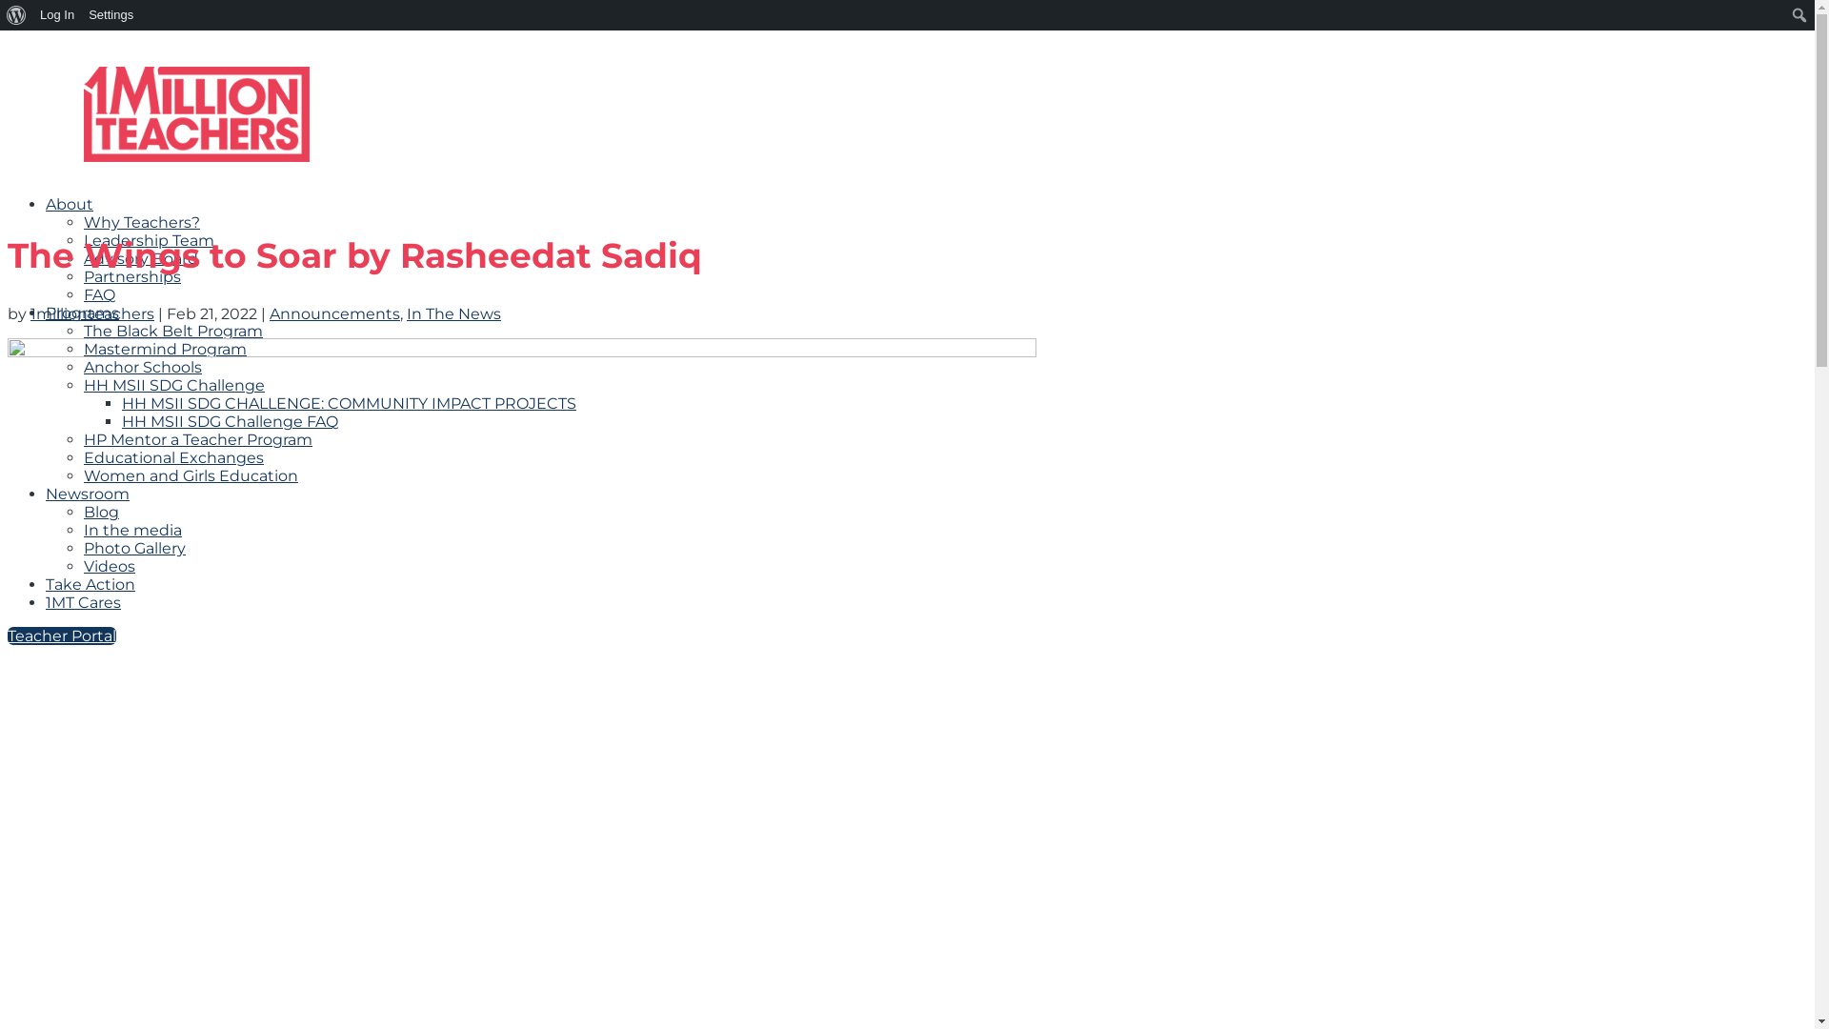 The image size is (1829, 1029). I want to click on Search, so click(21, 17).